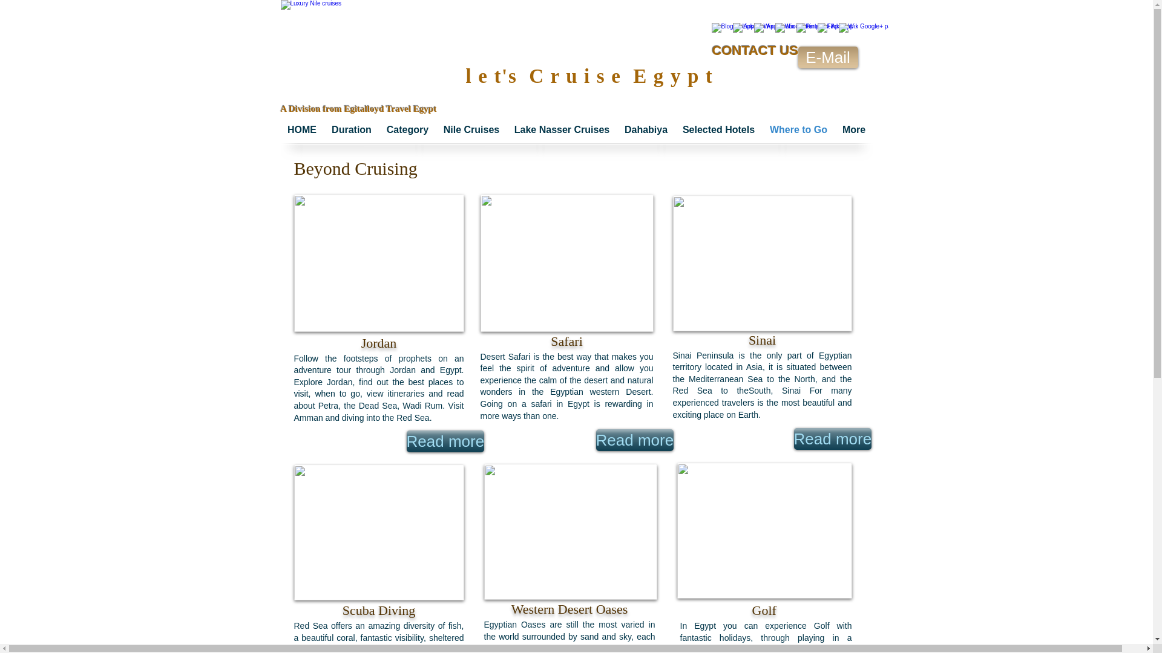 The image size is (1162, 653). I want to click on HOME, so click(301, 129).